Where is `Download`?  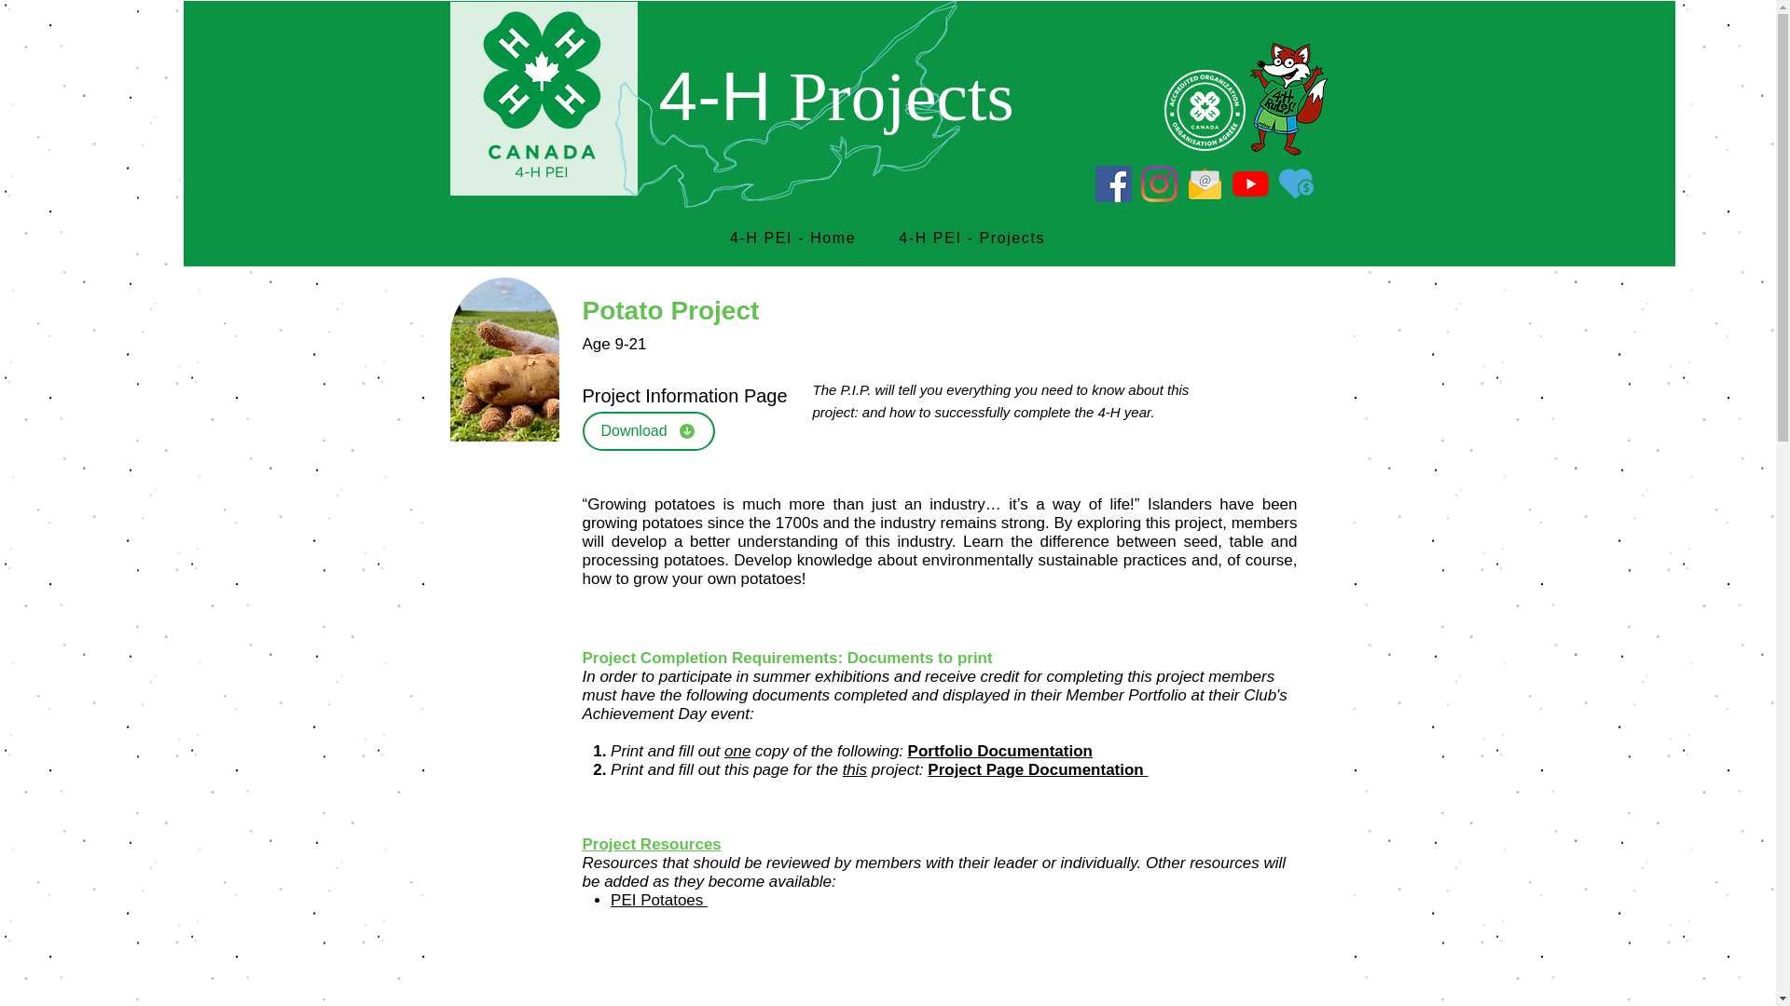
Download is located at coordinates (648, 430).